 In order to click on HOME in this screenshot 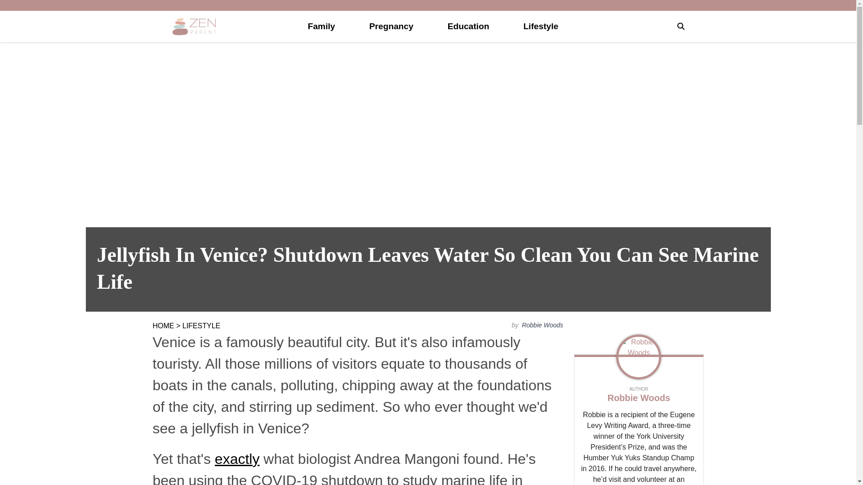, I will do `click(163, 326)`.